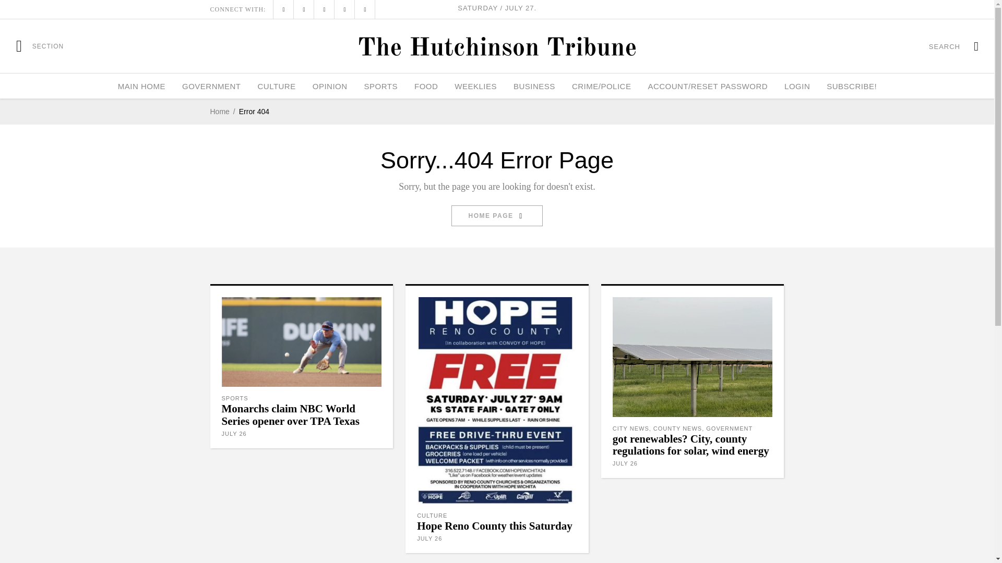 The width and height of the screenshot is (1002, 563). What do you see at coordinates (276, 86) in the screenshot?
I see `CULTURE` at bounding box center [276, 86].